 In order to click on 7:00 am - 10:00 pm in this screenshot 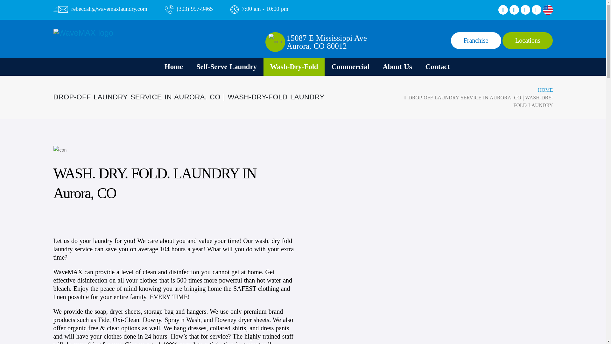, I will do `click(259, 9)`.